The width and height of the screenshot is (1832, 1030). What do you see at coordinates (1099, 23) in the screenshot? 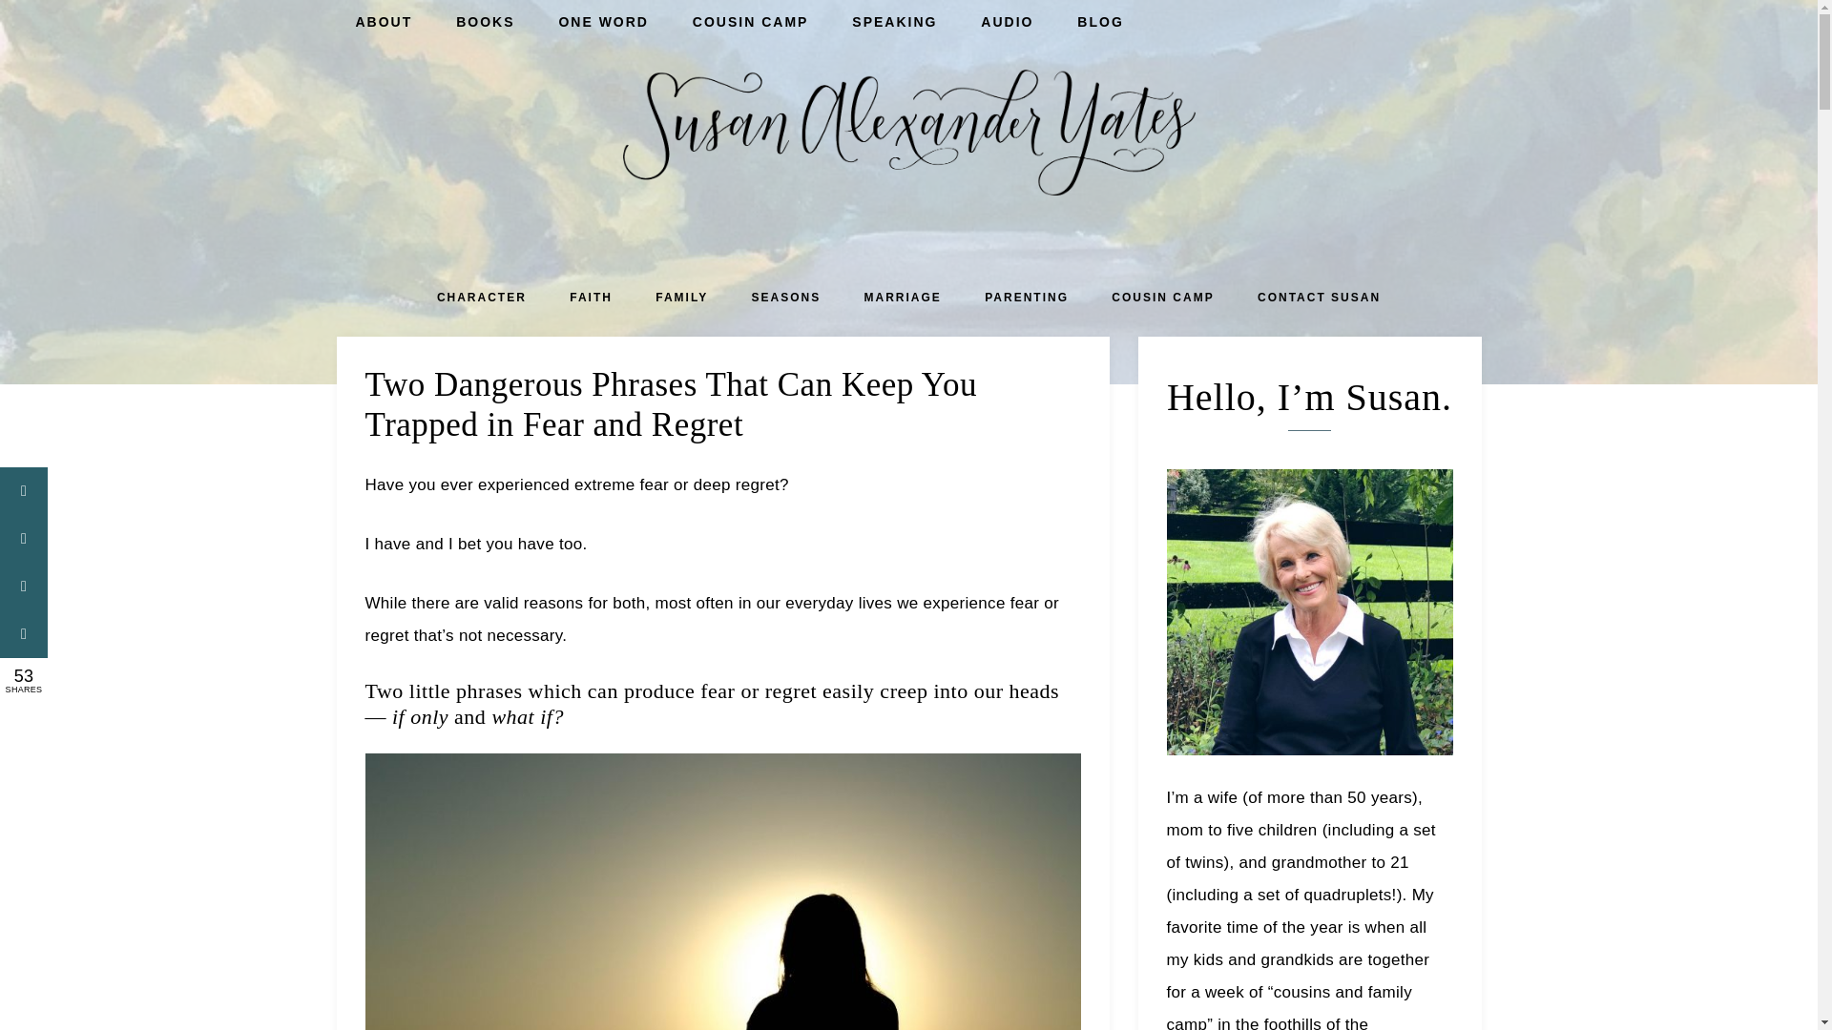
I see `BLOG` at bounding box center [1099, 23].